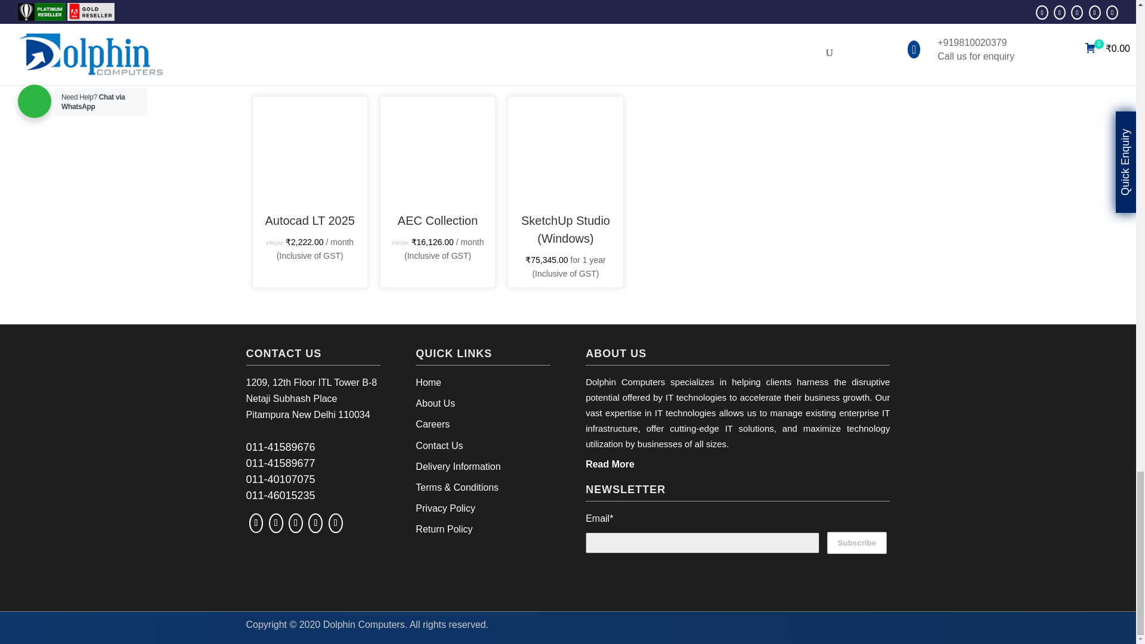 The image size is (1145, 644). Describe the element at coordinates (846, 8) in the screenshot. I see `Submit` at that location.